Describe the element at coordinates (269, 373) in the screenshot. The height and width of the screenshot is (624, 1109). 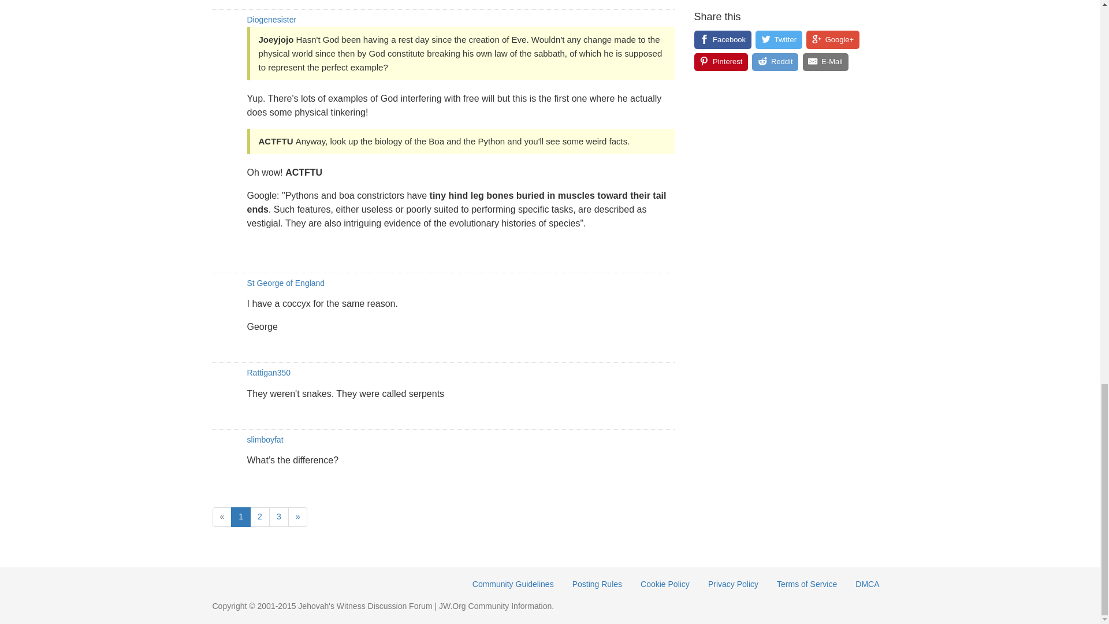
I see `Rattigan350` at that location.